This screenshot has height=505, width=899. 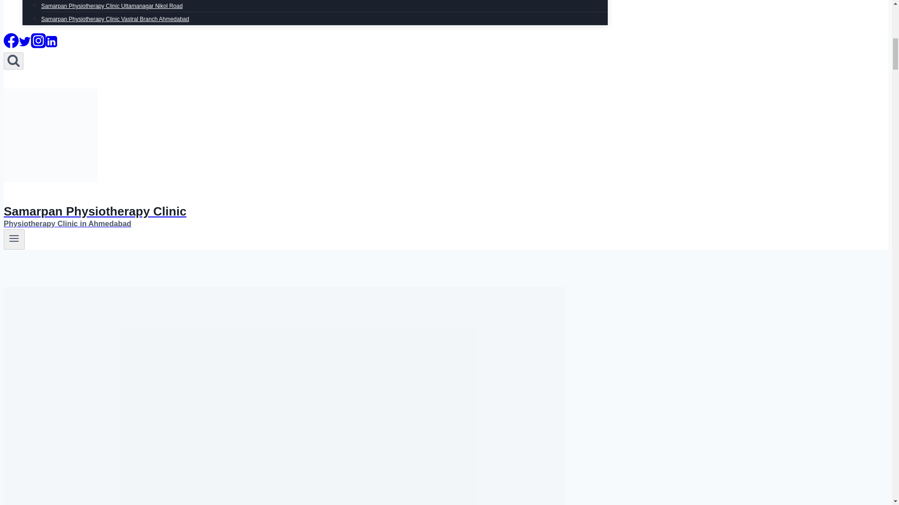 What do you see at coordinates (14, 239) in the screenshot?
I see `Toggle Menu` at bounding box center [14, 239].